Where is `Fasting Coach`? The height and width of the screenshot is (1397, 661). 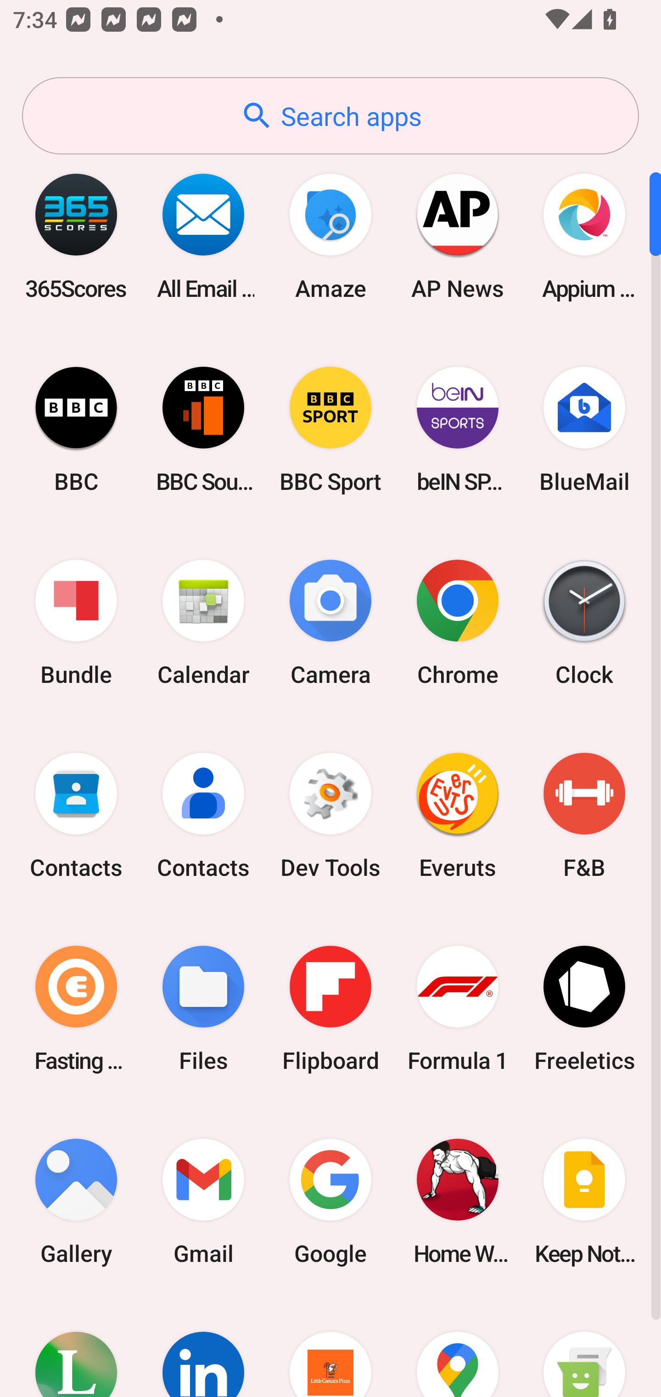 Fasting Coach is located at coordinates (76, 1008).